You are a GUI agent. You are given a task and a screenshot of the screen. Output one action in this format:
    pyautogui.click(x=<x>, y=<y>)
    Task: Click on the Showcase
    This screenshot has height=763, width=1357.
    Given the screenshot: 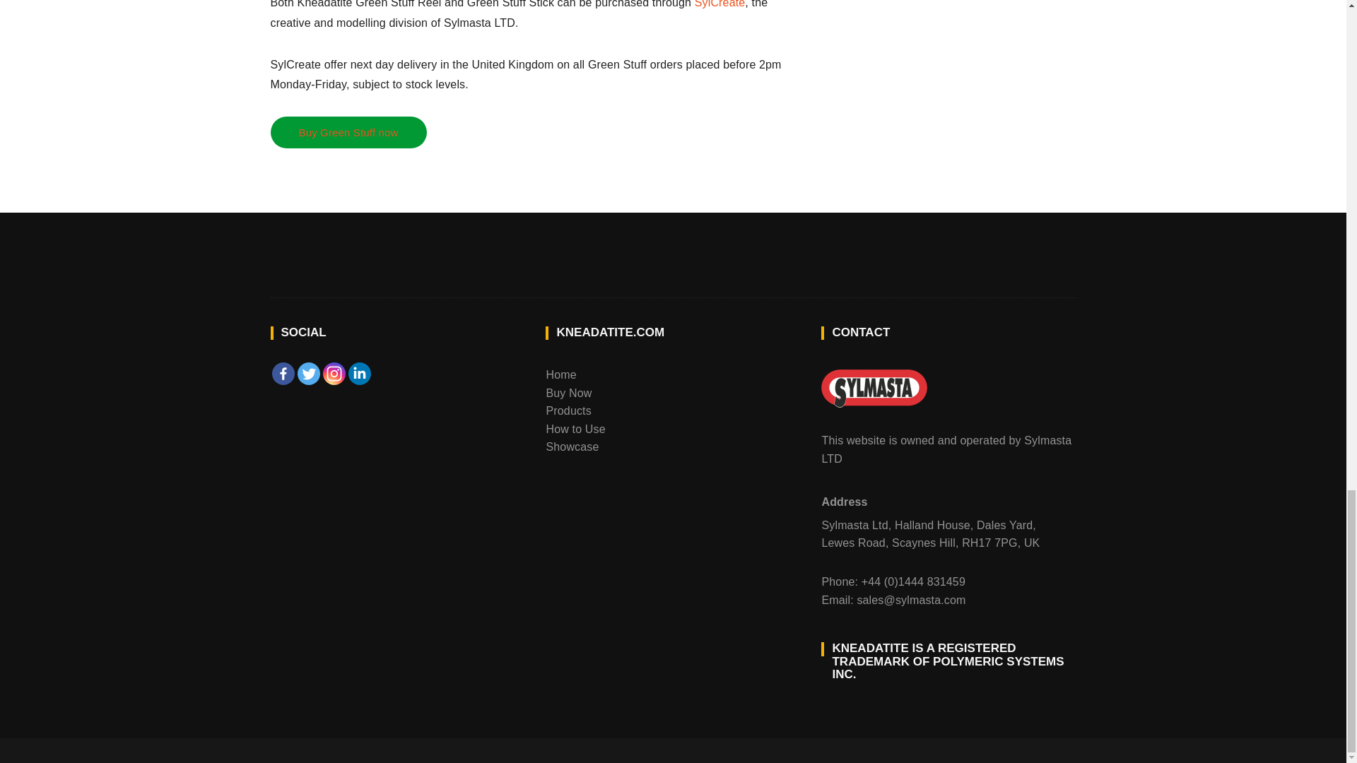 What is the action you would take?
    pyautogui.click(x=571, y=446)
    